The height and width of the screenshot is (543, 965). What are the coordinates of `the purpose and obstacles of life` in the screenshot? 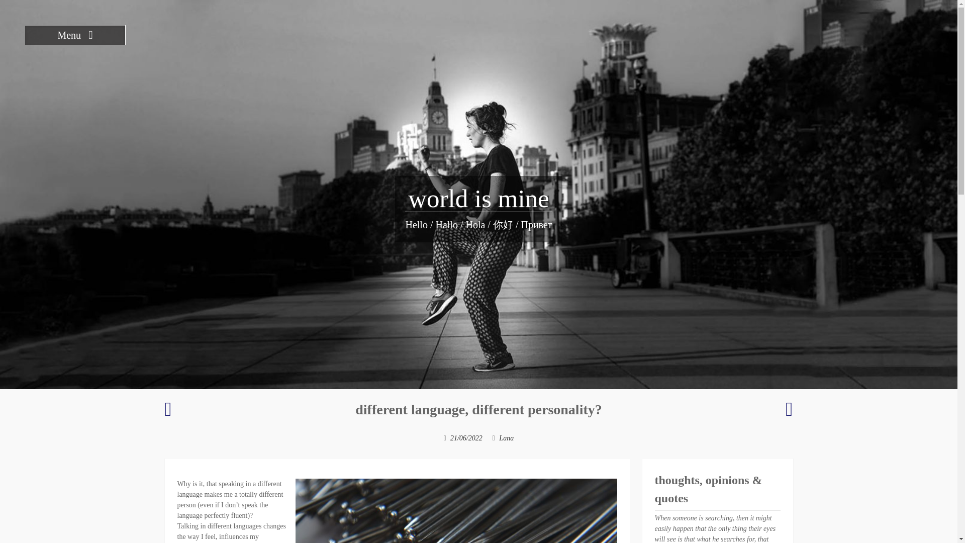 It's located at (168, 413).